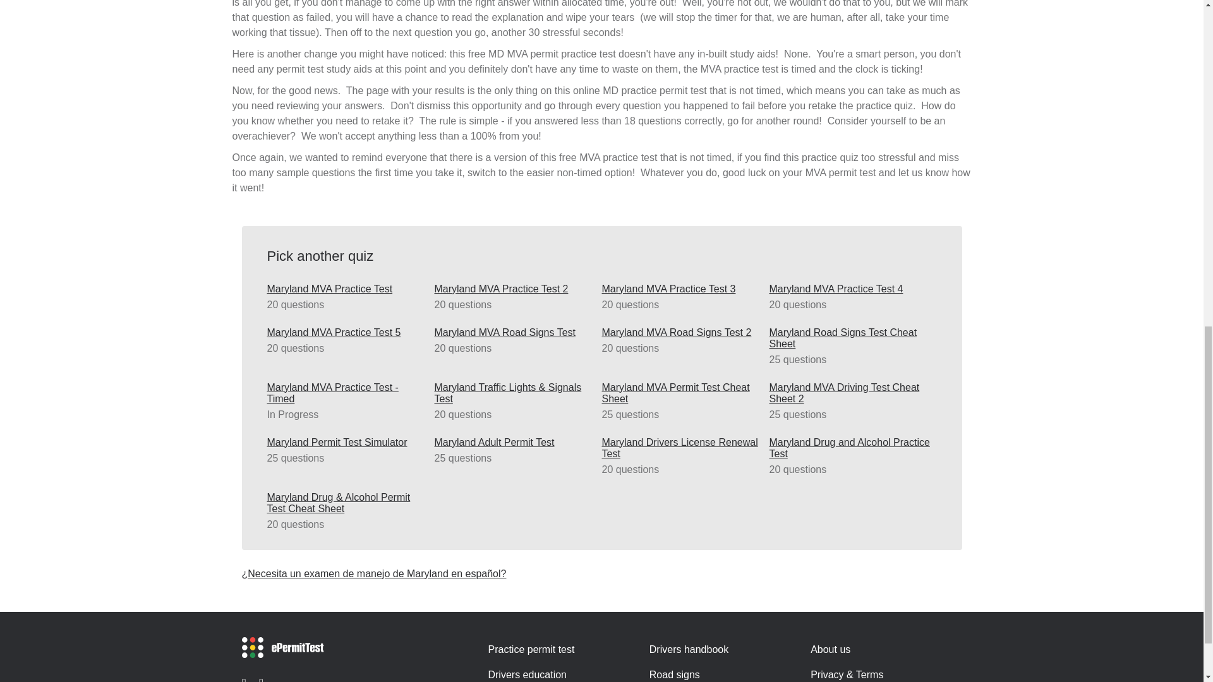 The height and width of the screenshot is (682, 1213). Describe the element at coordinates (849, 448) in the screenshot. I see `Maryland Drug and Alcohol Practice Test` at that location.